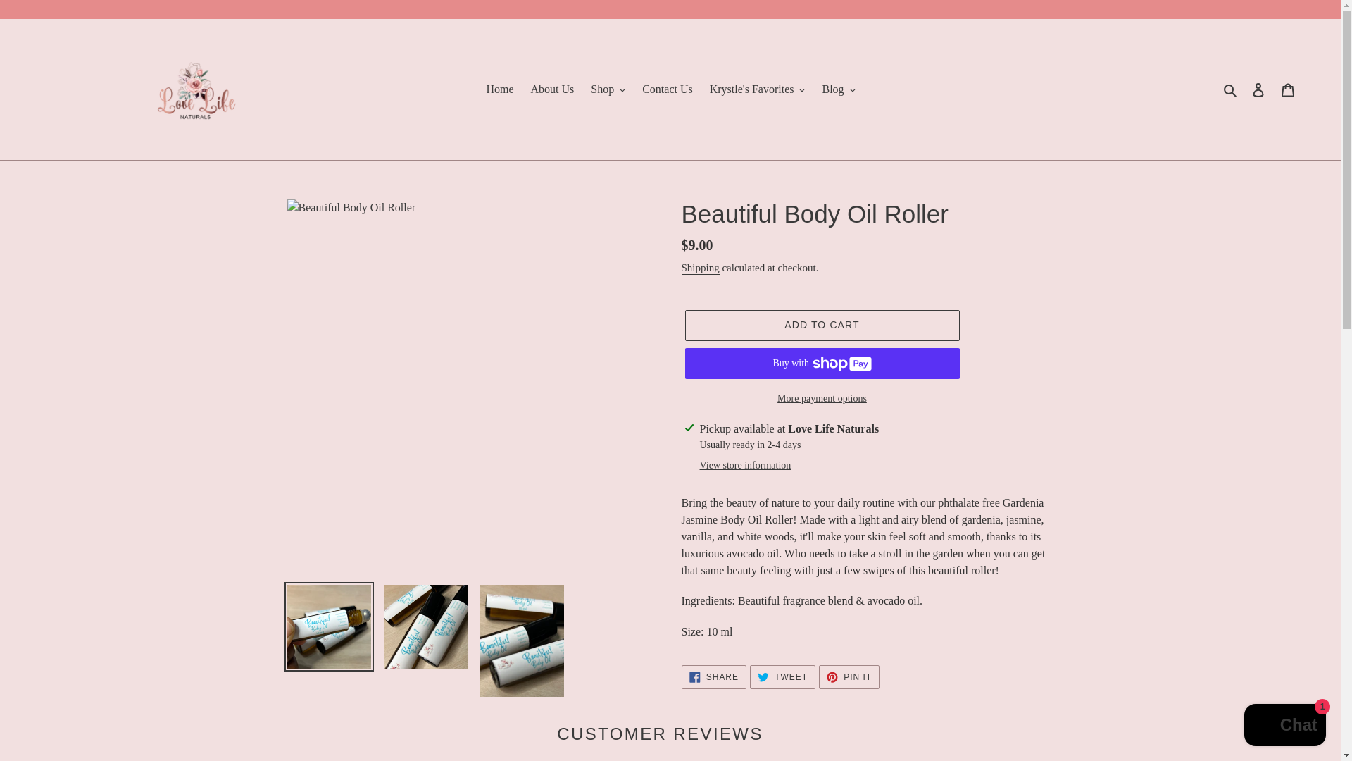  Describe the element at coordinates (1231, 89) in the screenshot. I see `Search` at that location.